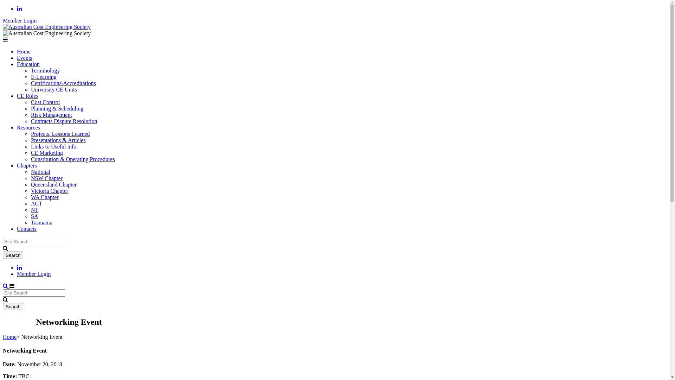 This screenshot has height=380, width=675. I want to click on Contracts Dispute Resolution, so click(64, 121).